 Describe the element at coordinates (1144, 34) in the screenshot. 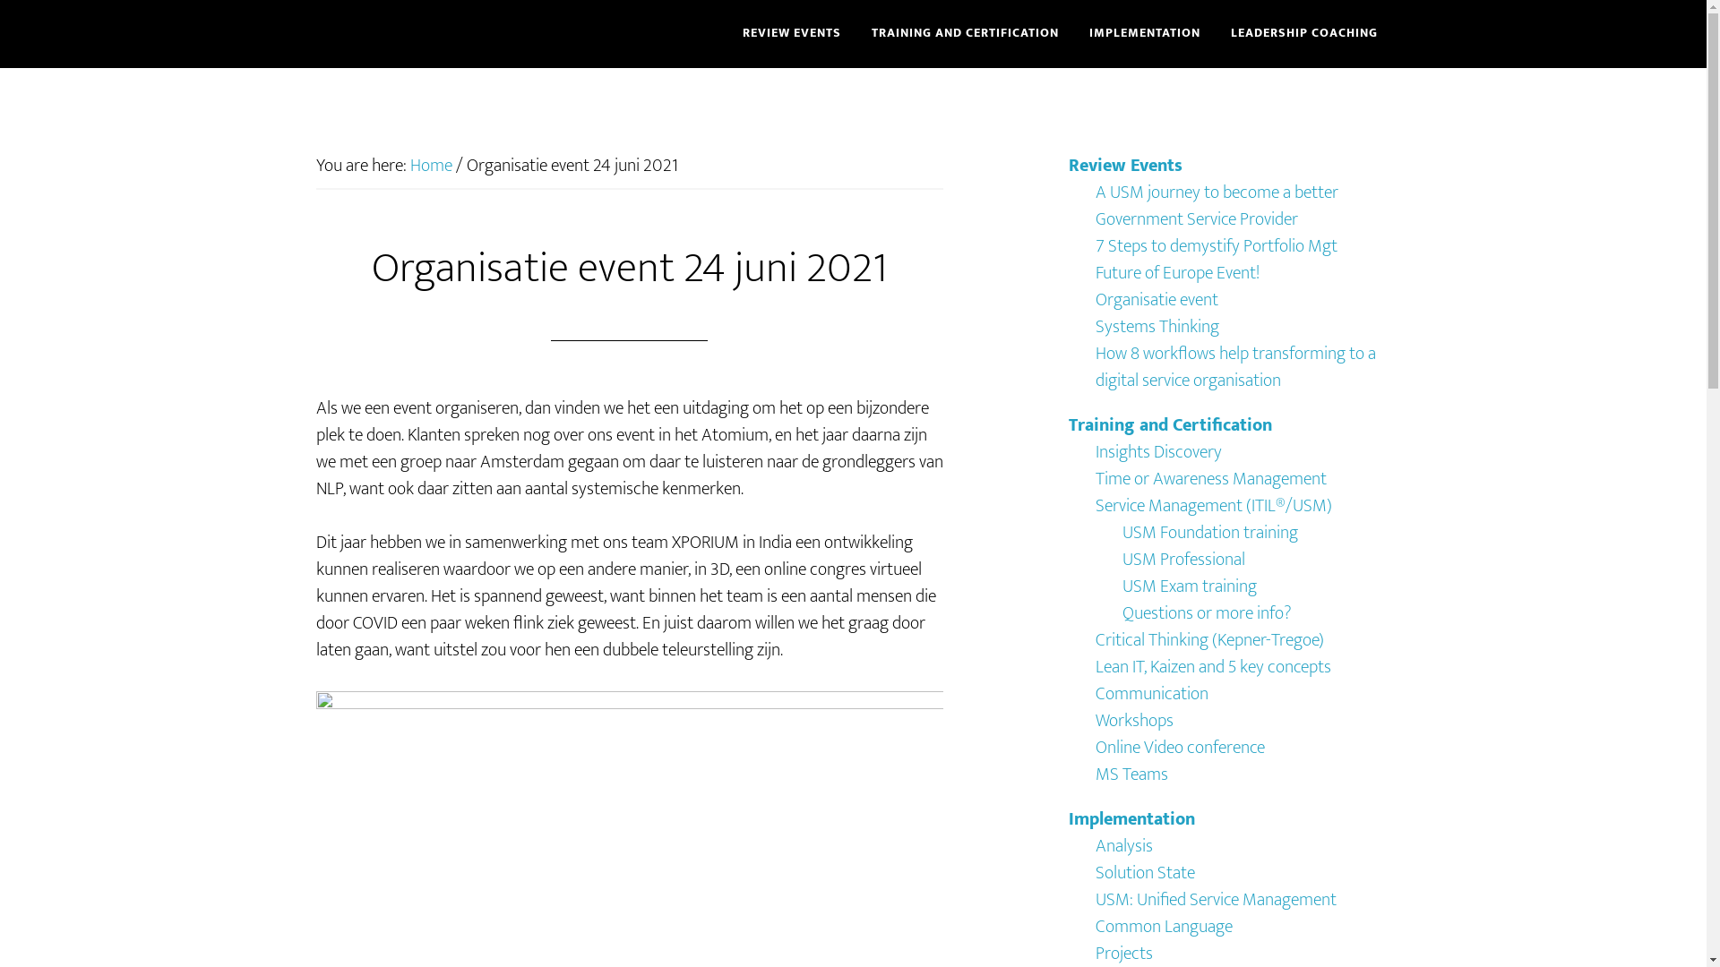

I see `IMPLEMENTATION` at that location.